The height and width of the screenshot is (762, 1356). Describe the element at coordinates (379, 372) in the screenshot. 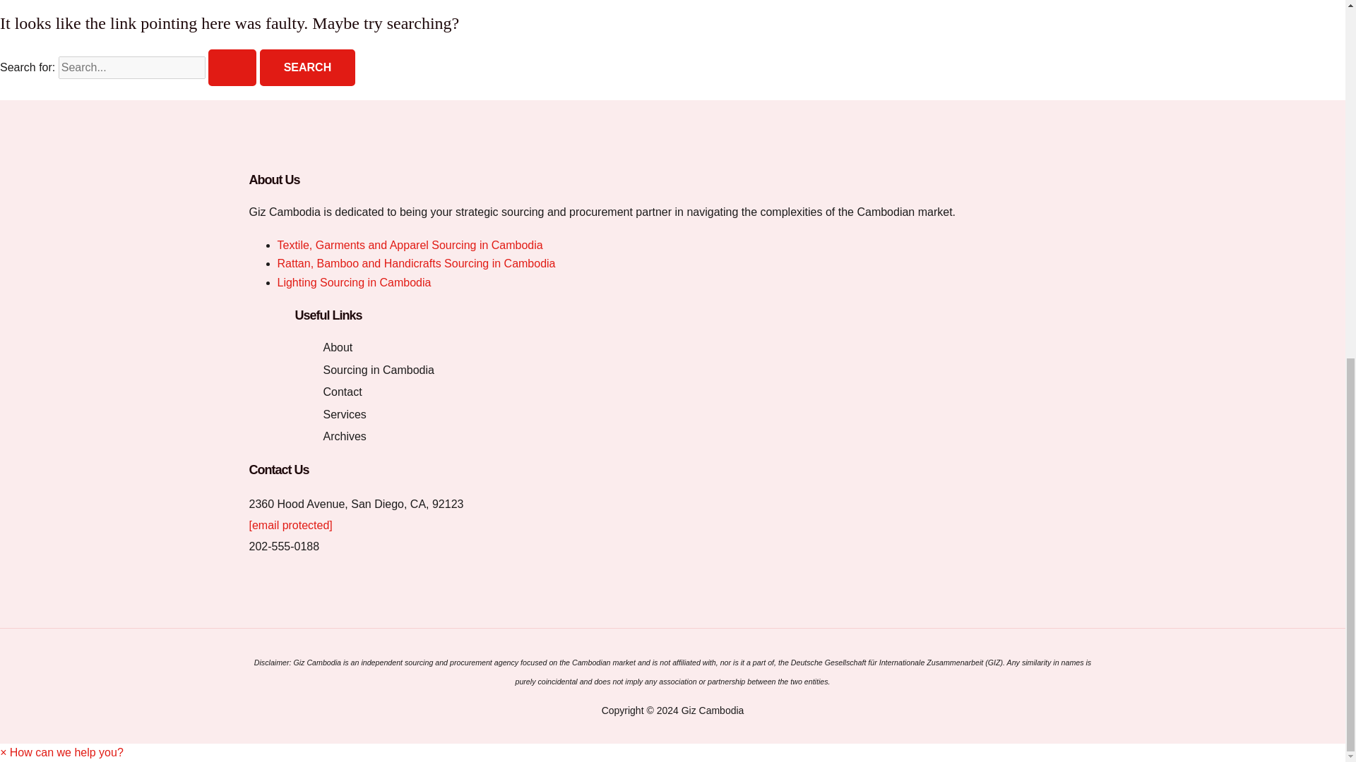

I see `Sourcing in Cambodia` at that location.